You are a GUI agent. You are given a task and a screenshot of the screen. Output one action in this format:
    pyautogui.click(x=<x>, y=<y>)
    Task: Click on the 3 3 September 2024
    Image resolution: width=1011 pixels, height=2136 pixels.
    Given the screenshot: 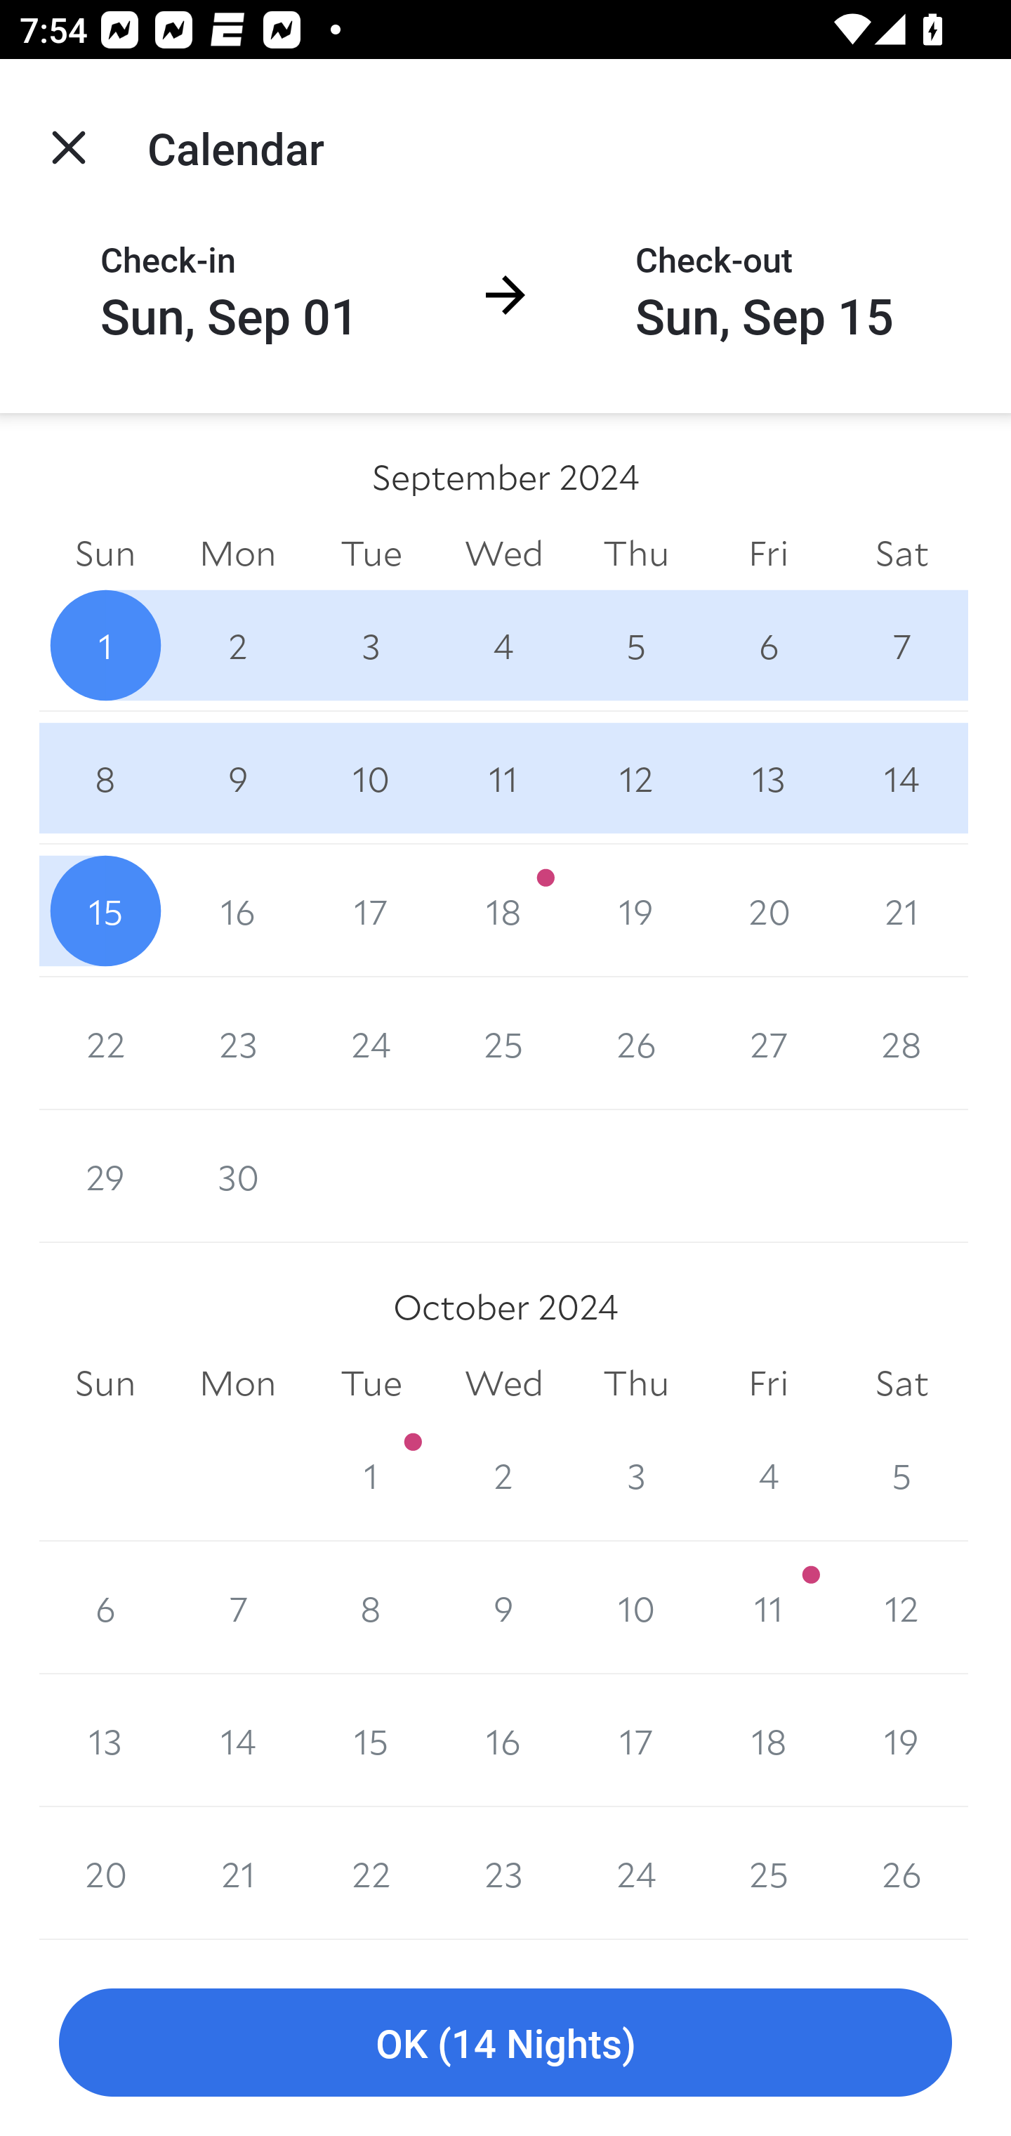 What is the action you would take?
    pyautogui.click(x=371, y=645)
    